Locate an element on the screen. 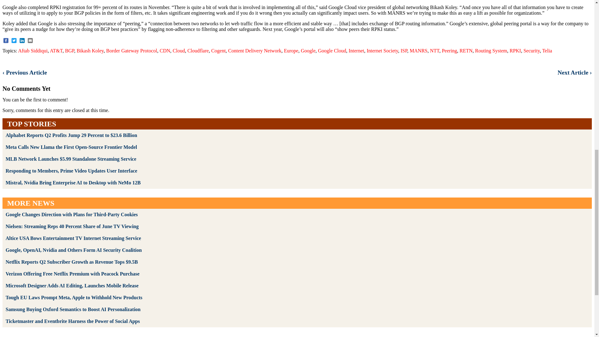 The image size is (599, 337). Routing System is located at coordinates (491, 51).